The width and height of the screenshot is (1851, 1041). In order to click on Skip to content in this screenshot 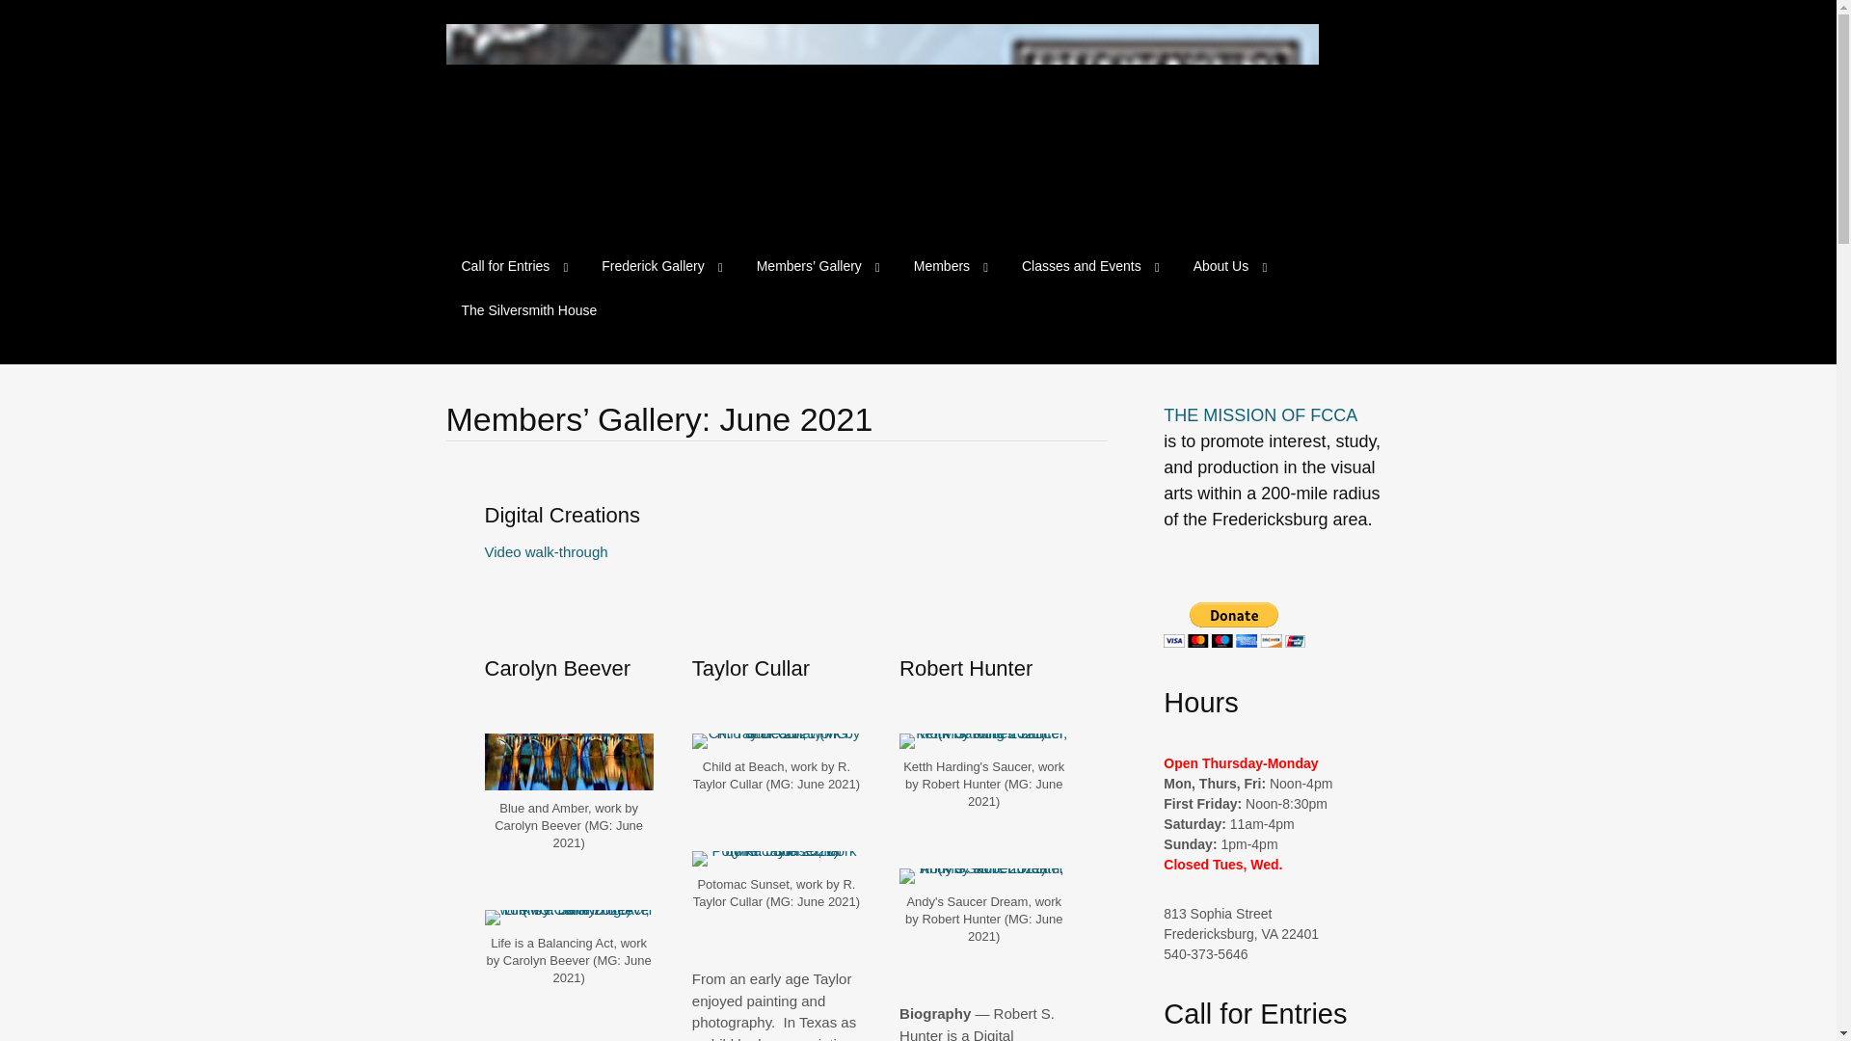, I will do `click(461, 256)`.